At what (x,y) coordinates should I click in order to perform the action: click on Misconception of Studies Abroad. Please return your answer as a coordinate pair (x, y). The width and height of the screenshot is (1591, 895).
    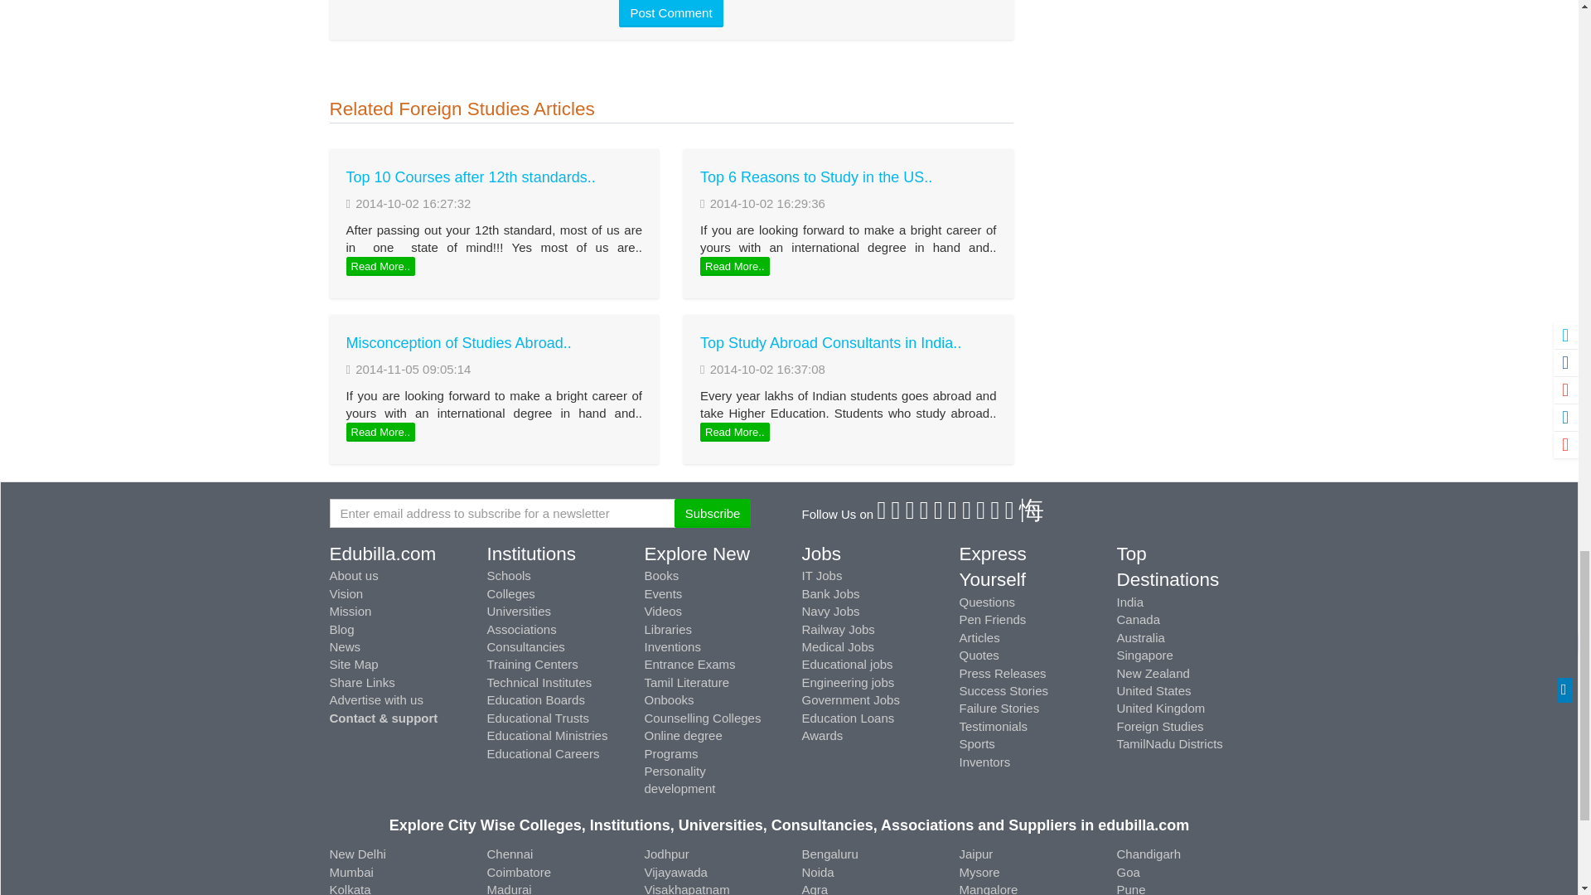
    Looking at the image, I should click on (459, 343).